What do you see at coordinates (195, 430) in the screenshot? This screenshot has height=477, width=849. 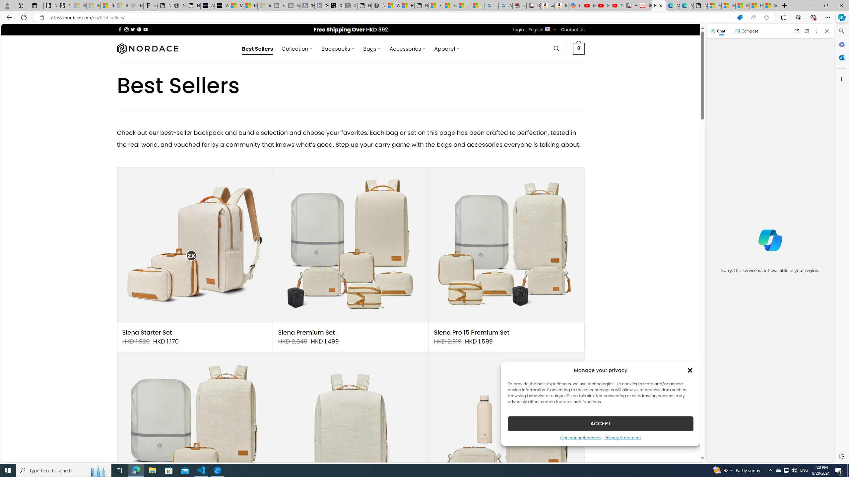 I see `Siena Pro 15 Essential Set` at bounding box center [195, 430].